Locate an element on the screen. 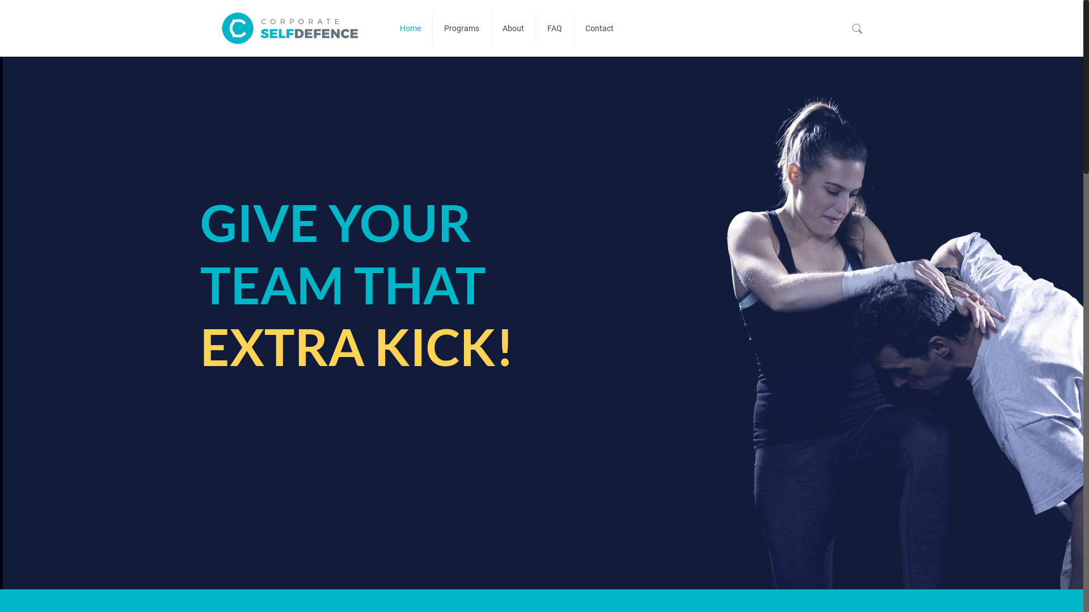 The height and width of the screenshot is (612, 1089). About is located at coordinates (514, 28).